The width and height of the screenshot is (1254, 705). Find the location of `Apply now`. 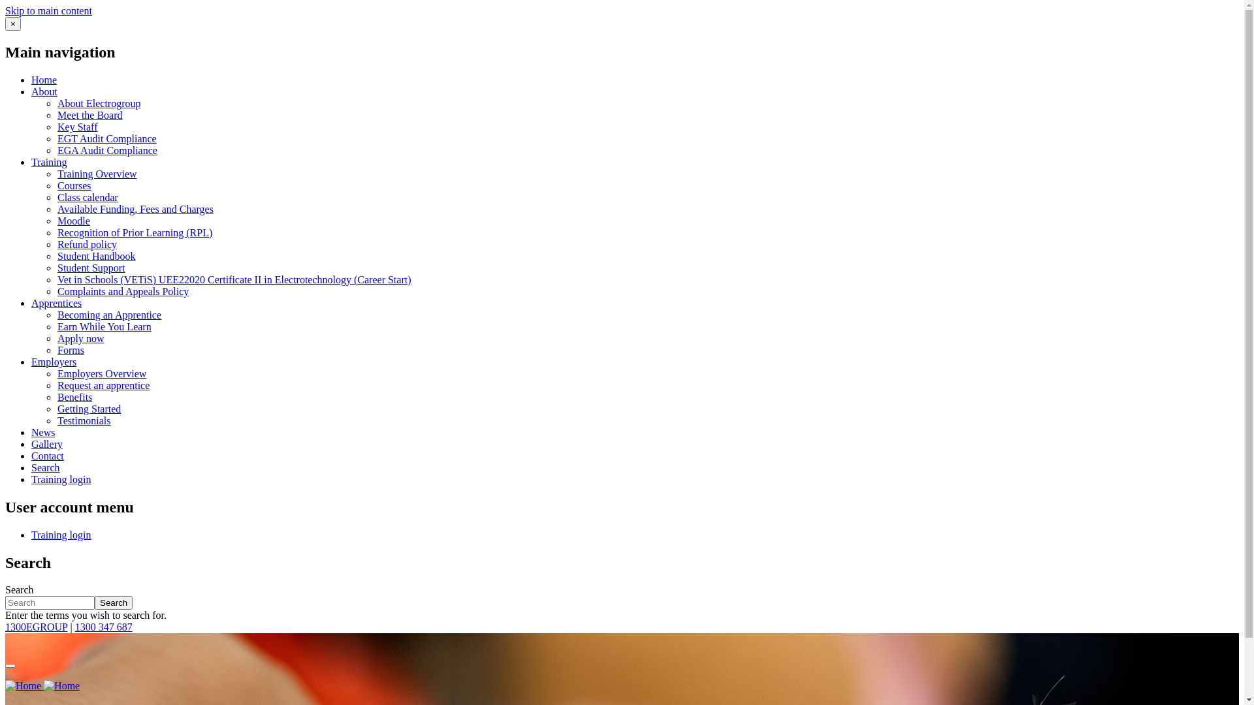

Apply now is located at coordinates (81, 338).